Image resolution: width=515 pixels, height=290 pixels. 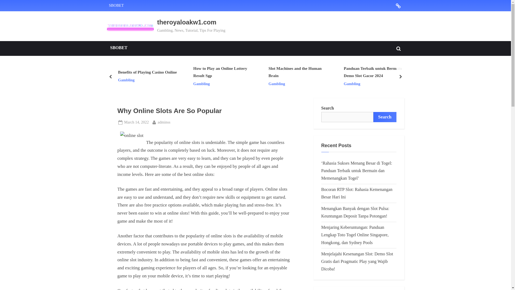 I want to click on Gambling, so click(x=223, y=84).